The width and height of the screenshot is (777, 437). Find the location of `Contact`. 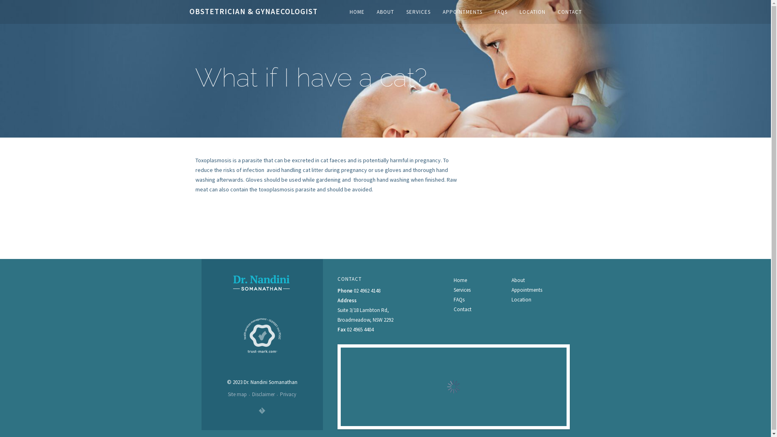

Contact is located at coordinates (463, 309).